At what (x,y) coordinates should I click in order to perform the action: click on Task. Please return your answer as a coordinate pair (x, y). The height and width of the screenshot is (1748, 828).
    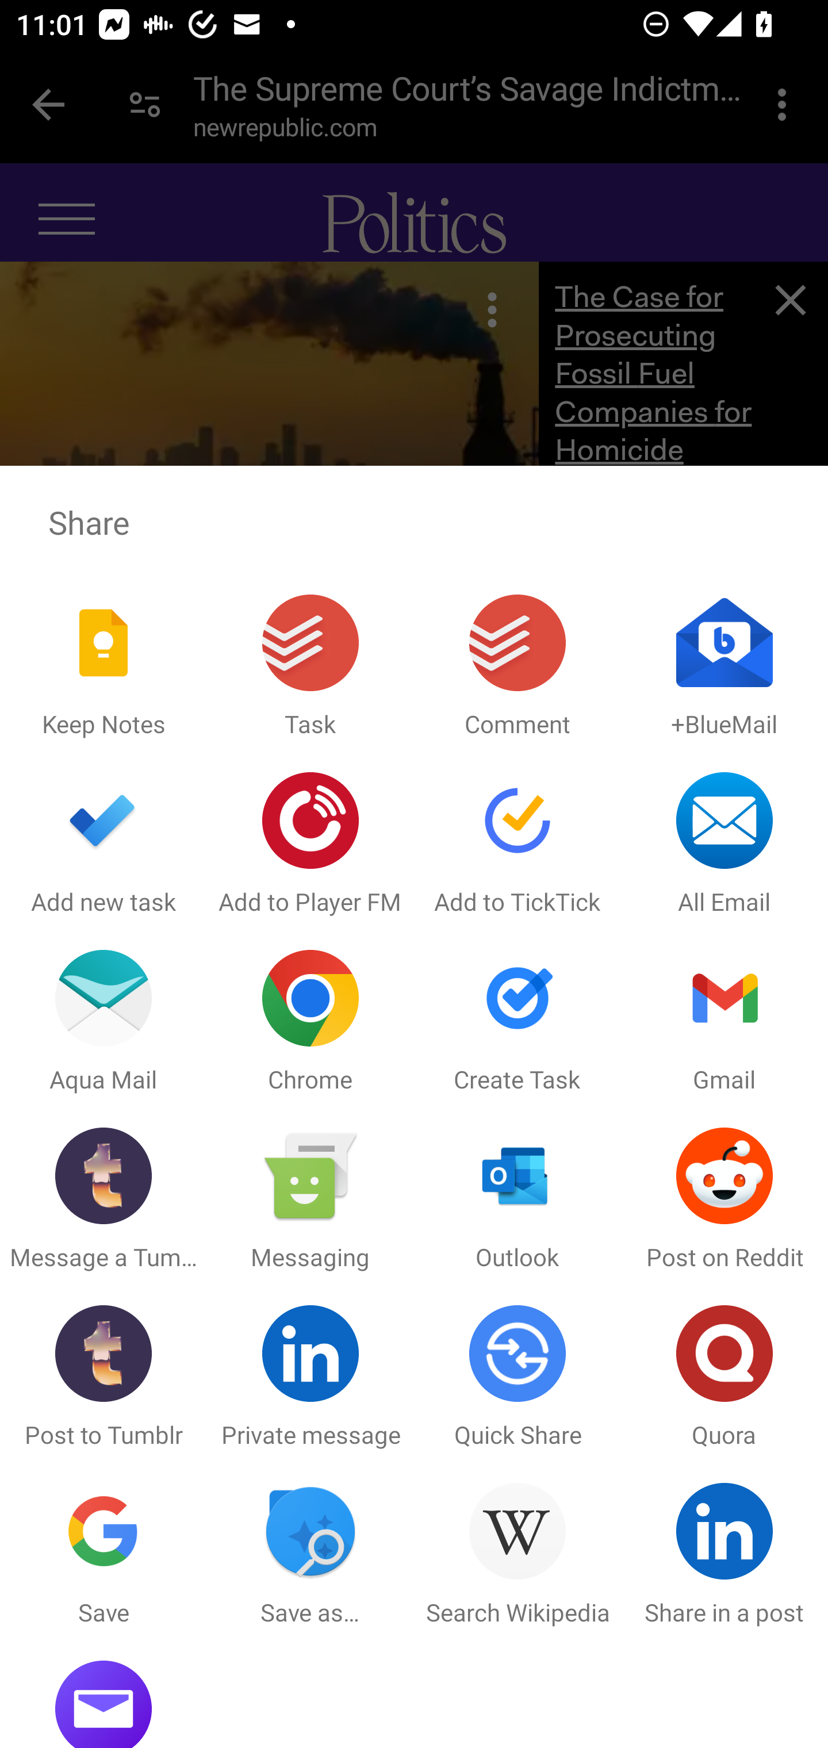
    Looking at the image, I should click on (310, 668).